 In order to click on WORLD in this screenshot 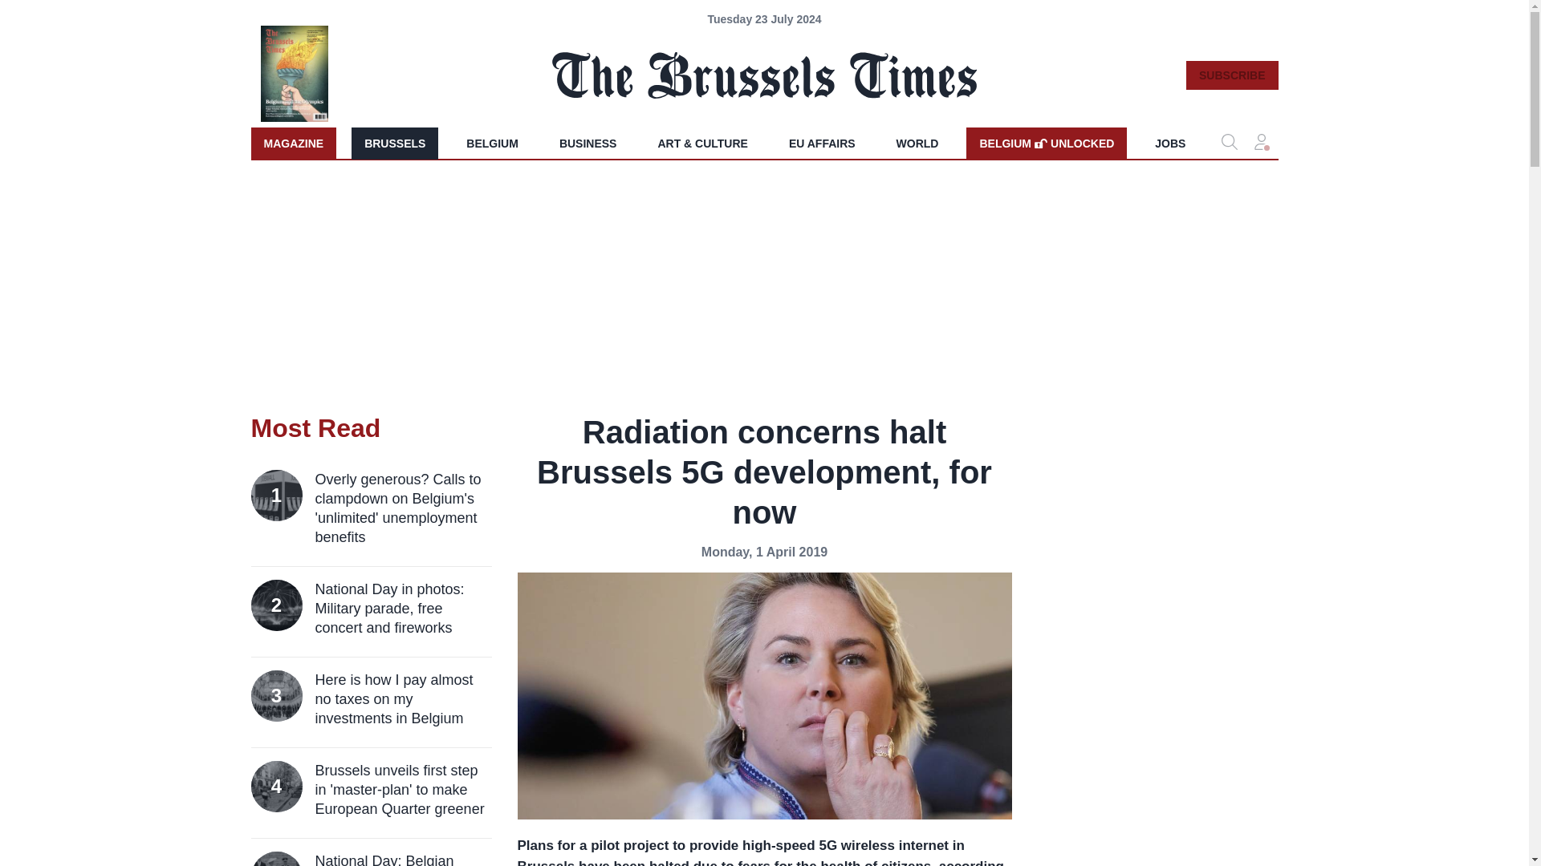, I will do `click(917, 143)`.